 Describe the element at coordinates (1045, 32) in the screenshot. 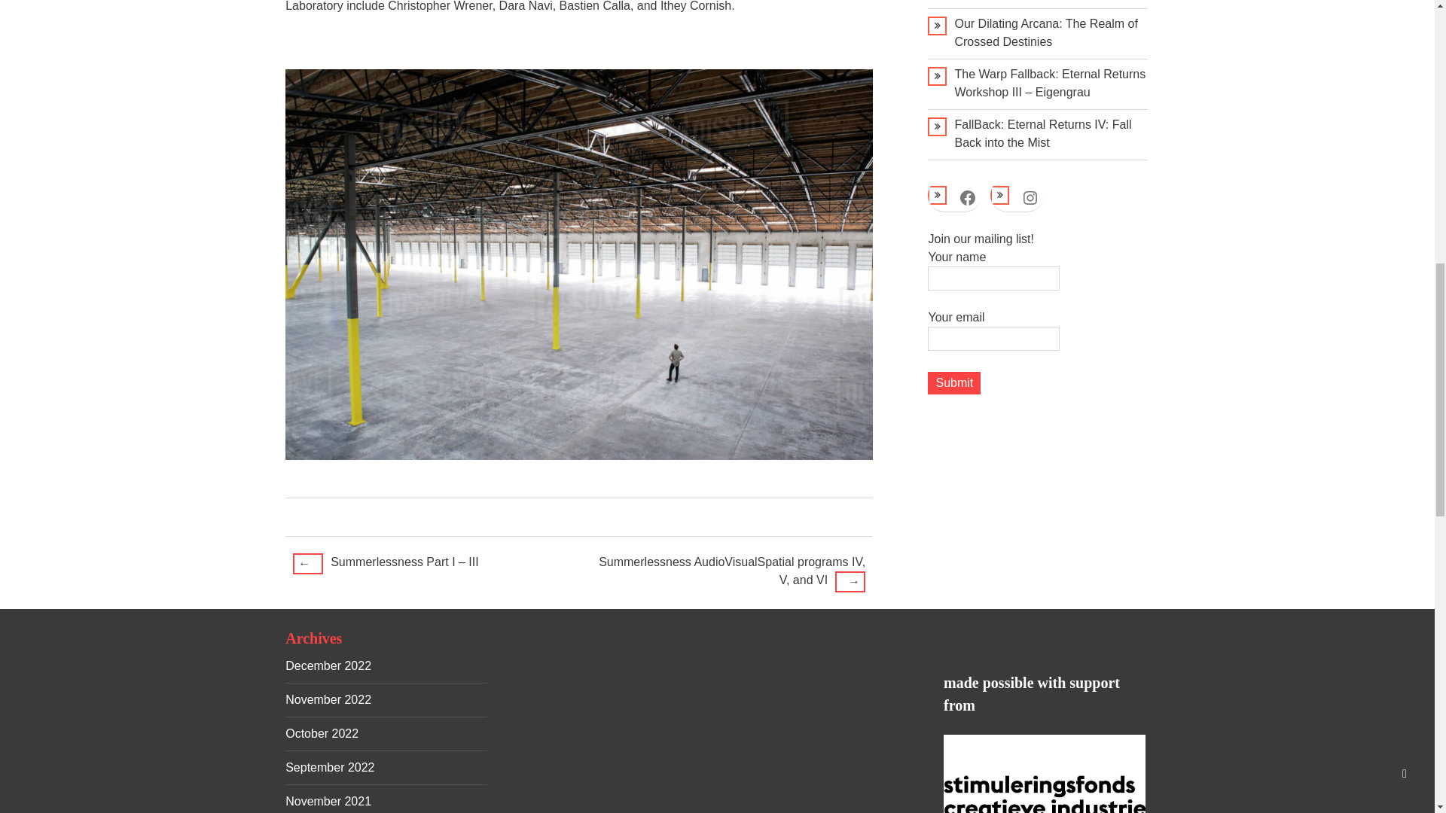

I see `Our Dilating Arcana: The Realm of Crossed Destinies` at that location.